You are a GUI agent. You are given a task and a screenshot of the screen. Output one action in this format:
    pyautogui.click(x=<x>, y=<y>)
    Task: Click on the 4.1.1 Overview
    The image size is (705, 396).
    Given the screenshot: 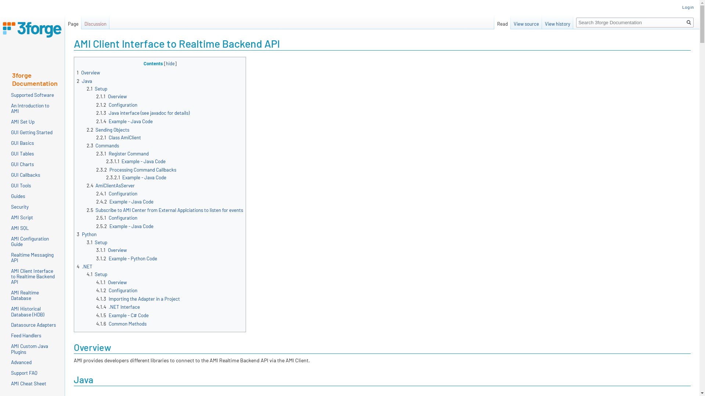 What is the action you would take?
    pyautogui.click(x=112, y=282)
    